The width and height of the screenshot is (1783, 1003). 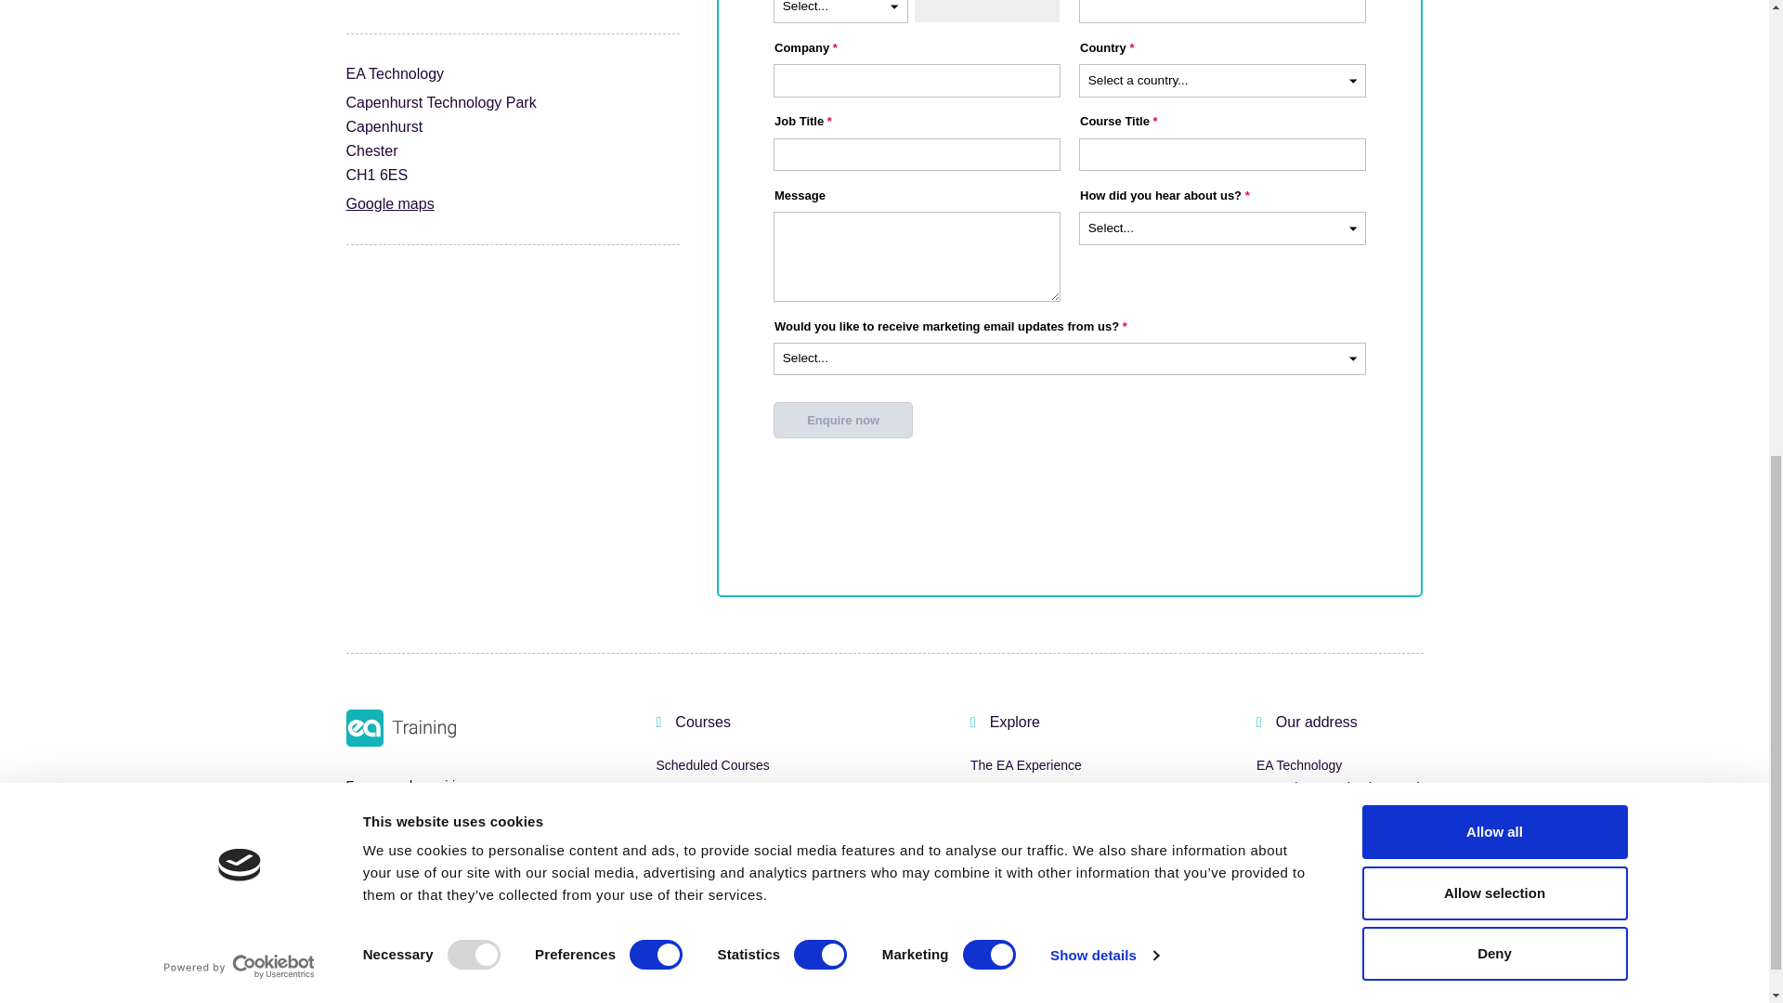 I want to click on Back to the homepage, so click(x=399, y=727).